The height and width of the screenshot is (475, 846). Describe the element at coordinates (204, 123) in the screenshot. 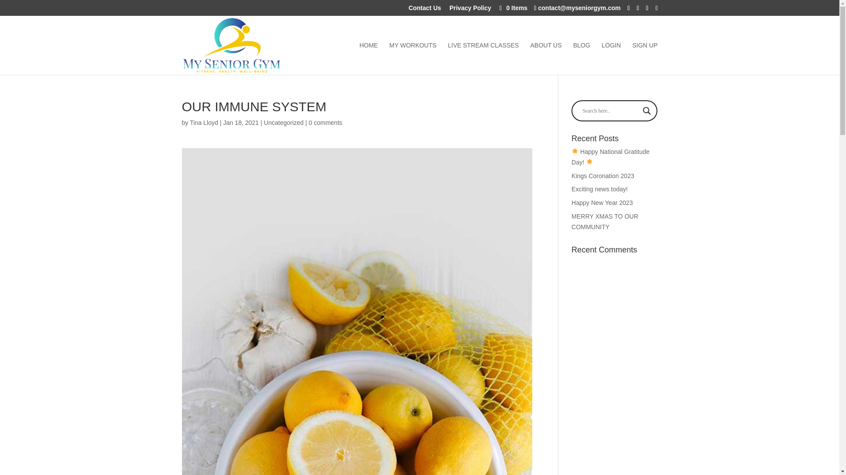

I see `Posts by Tina Lloyd` at that location.